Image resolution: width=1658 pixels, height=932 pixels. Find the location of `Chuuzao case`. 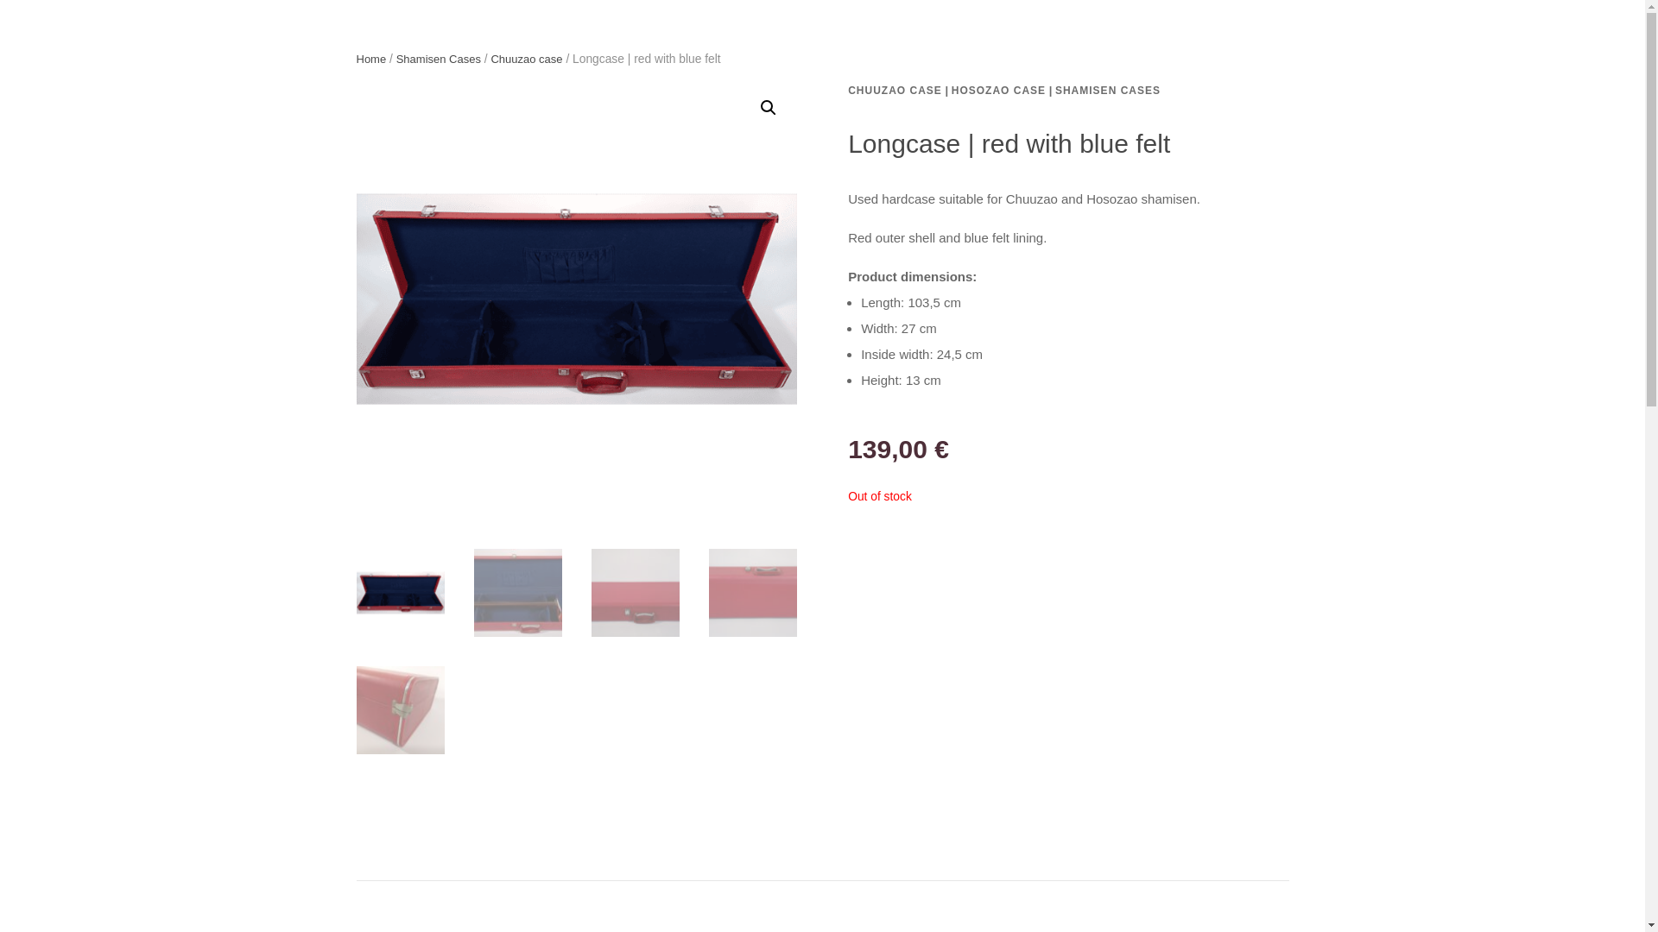

Chuuzao case is located at coordinates (526, 59).